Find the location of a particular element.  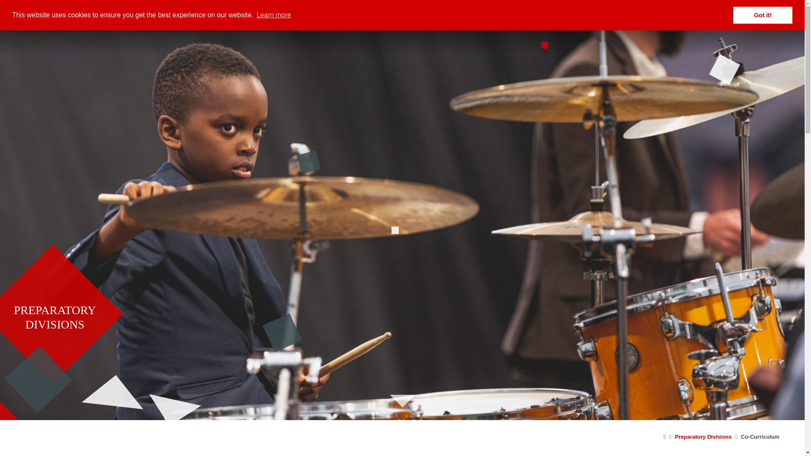

Alumni is located at coordinates (558, 10).